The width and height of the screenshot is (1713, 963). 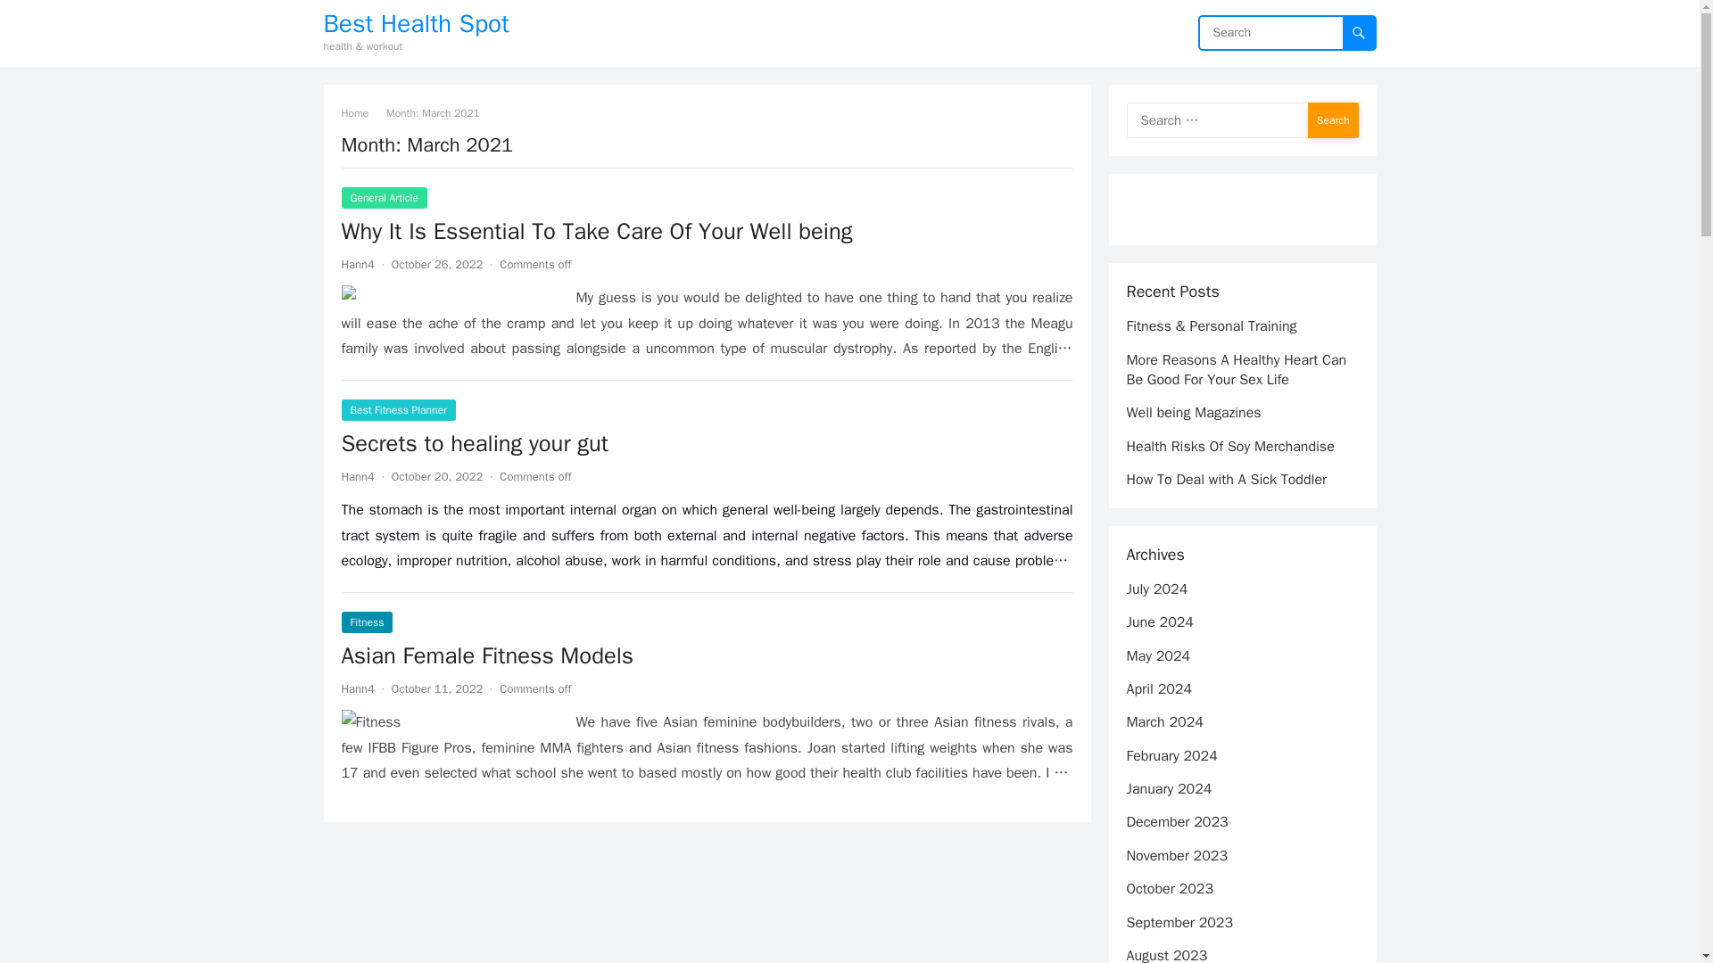 What do you see at coordinates (1158, 656) in the screenshot?
I see `May 2024` at bounding box center [1158, 656].